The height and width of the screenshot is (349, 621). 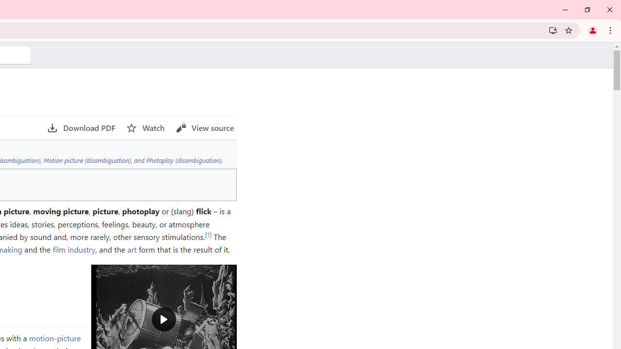 I want to click on AutomationID: page-actions-viewsource, so click(x=205, y=128).